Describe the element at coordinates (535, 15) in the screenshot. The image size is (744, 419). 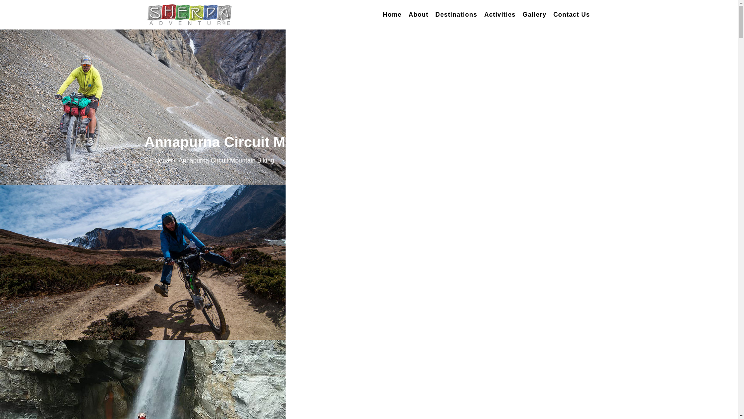
I see `Gallery` at that location.